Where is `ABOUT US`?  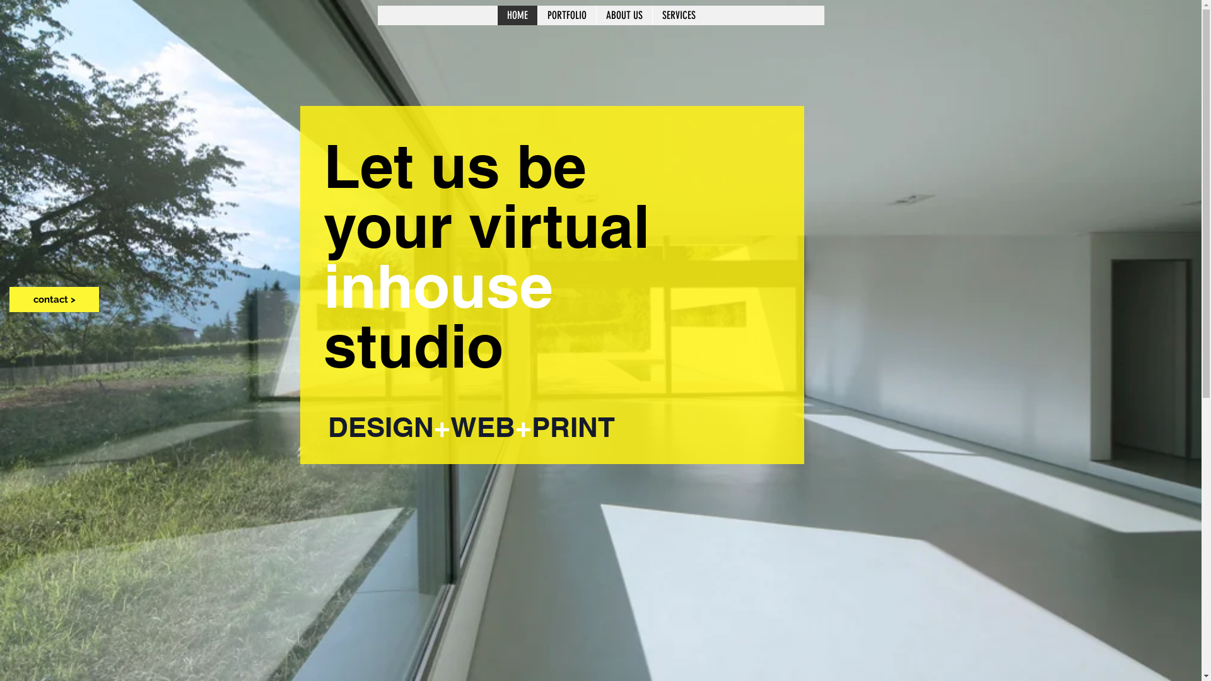
ABOUT US is located at coordinates (623, 15).